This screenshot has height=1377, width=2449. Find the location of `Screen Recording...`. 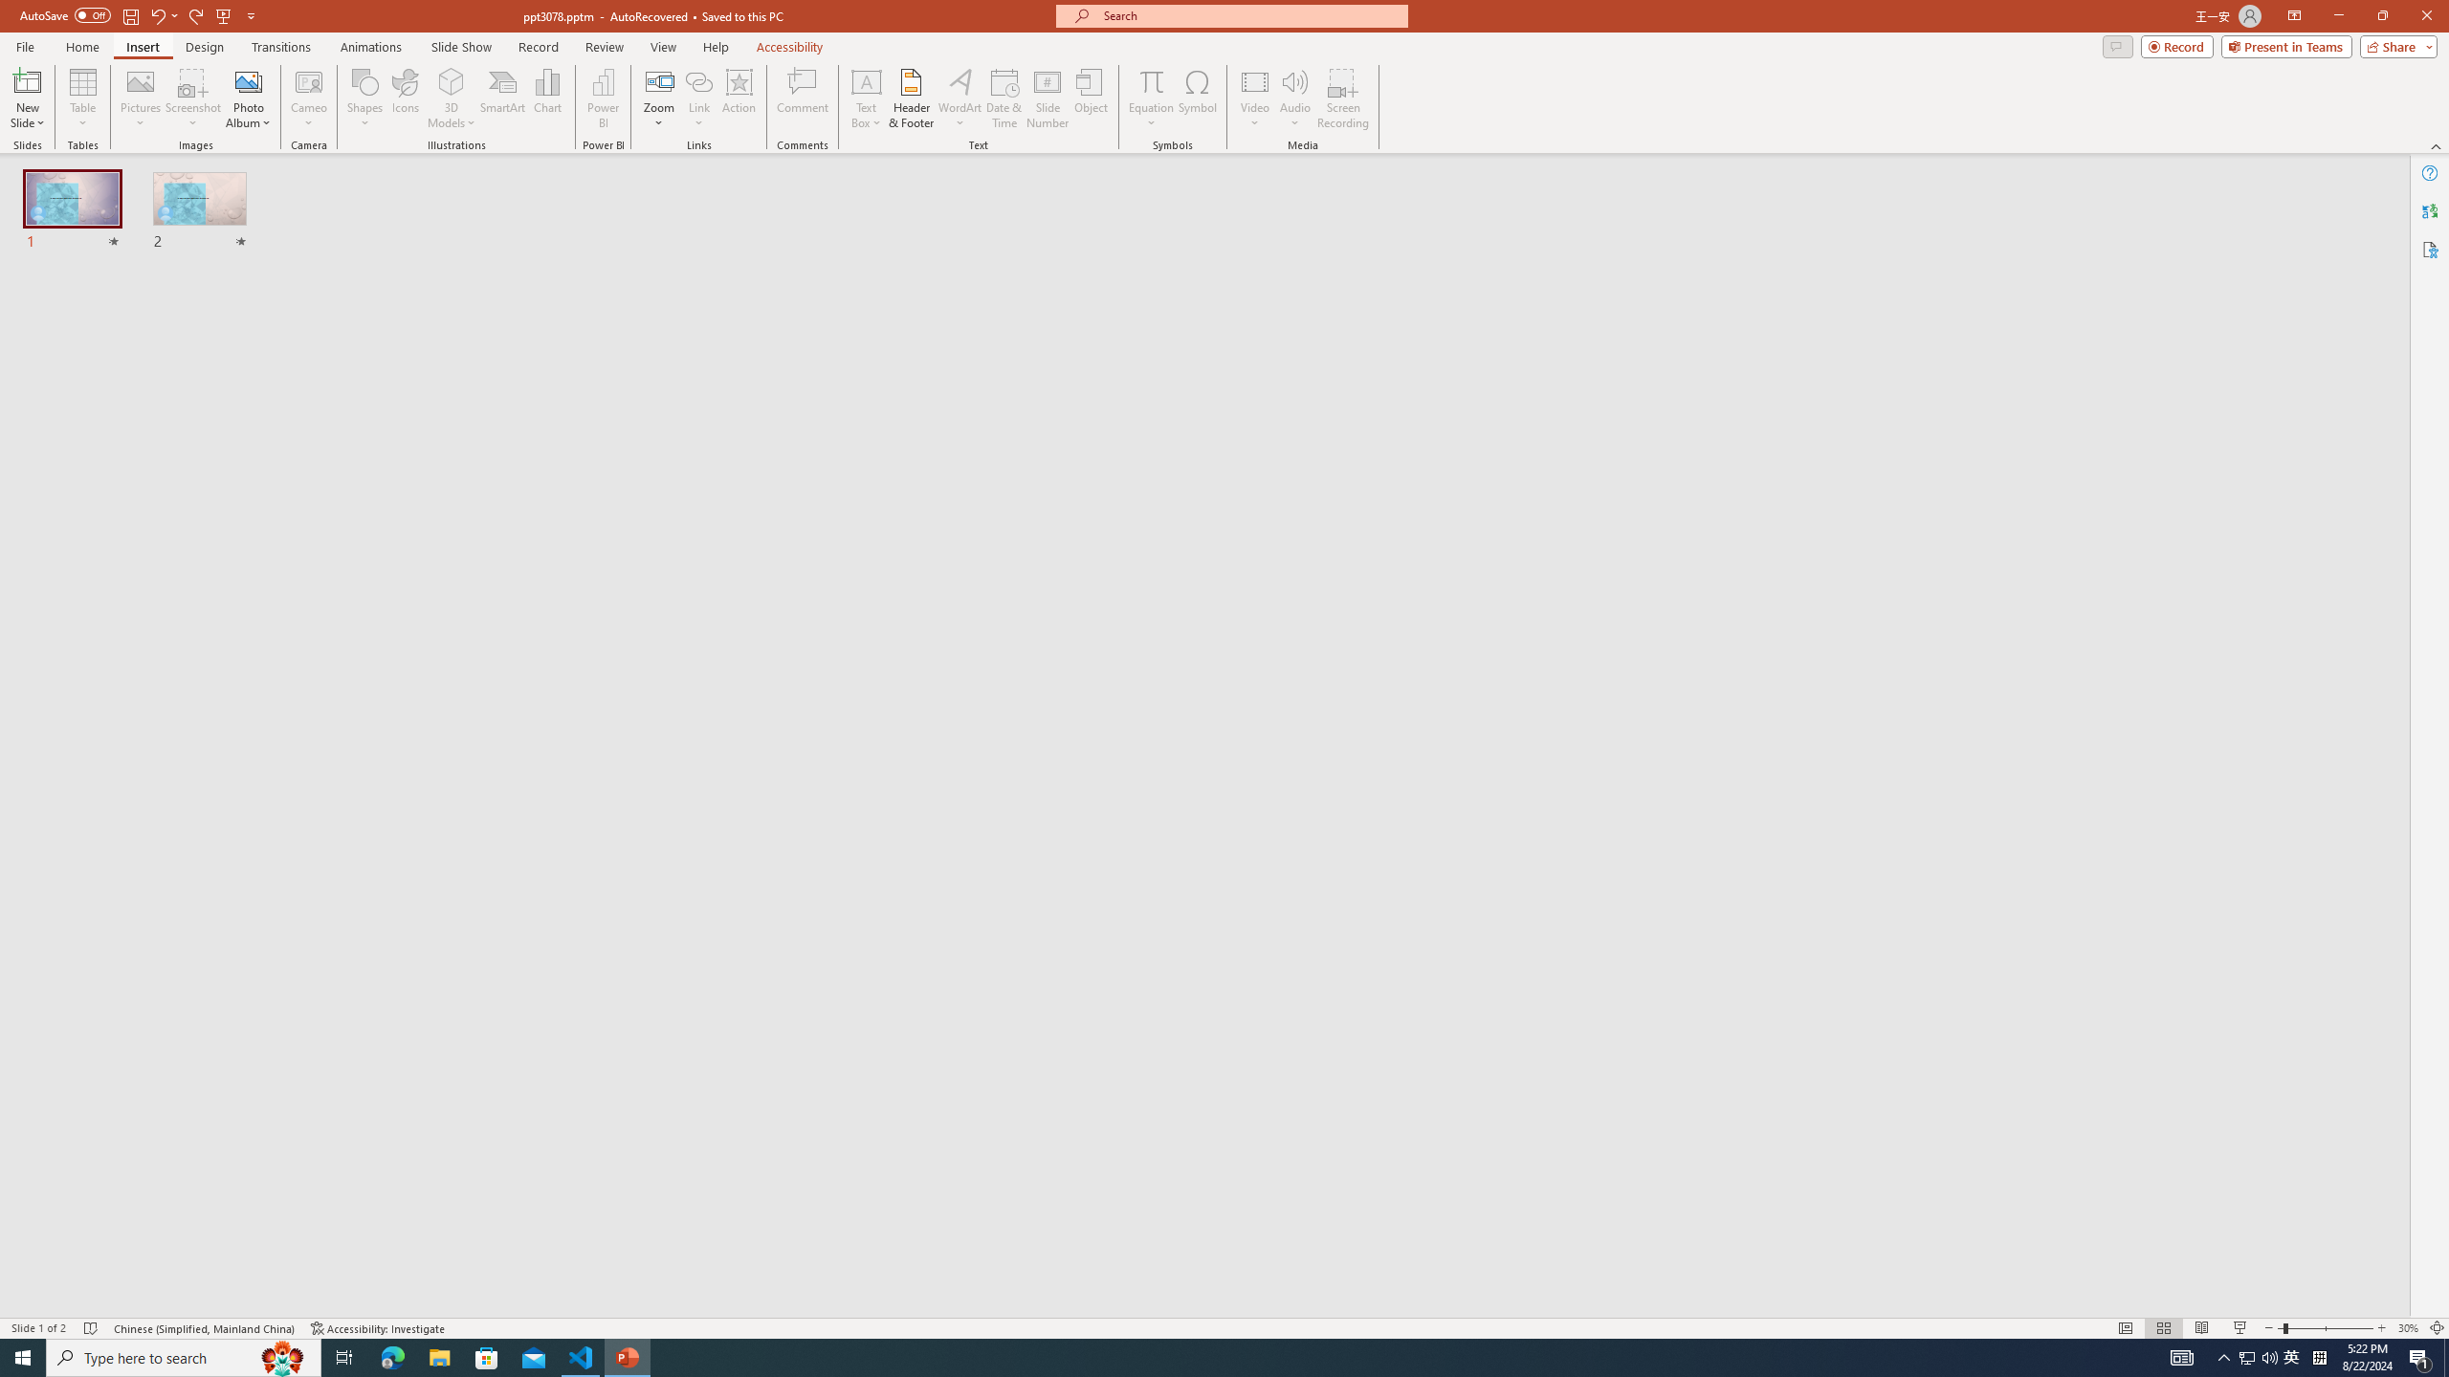

Screen Recording... is located at coordinates (1343, 98).